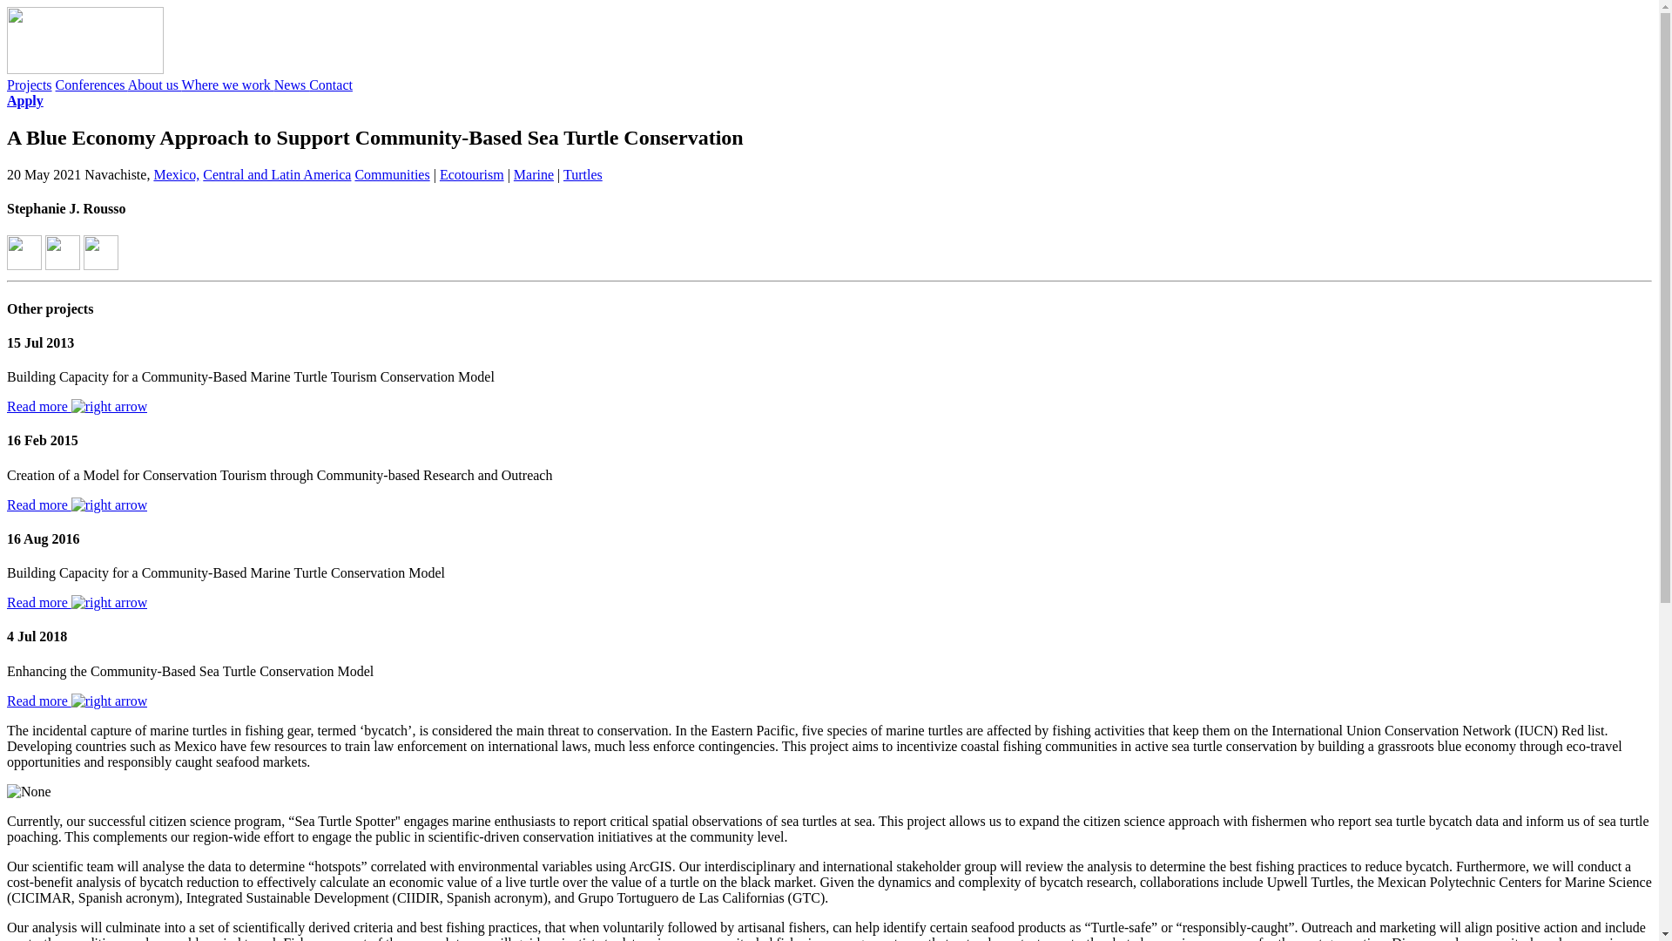 The width and height of the screenshot is (1672, 941). I want to click on Apply, so click(24, 100).